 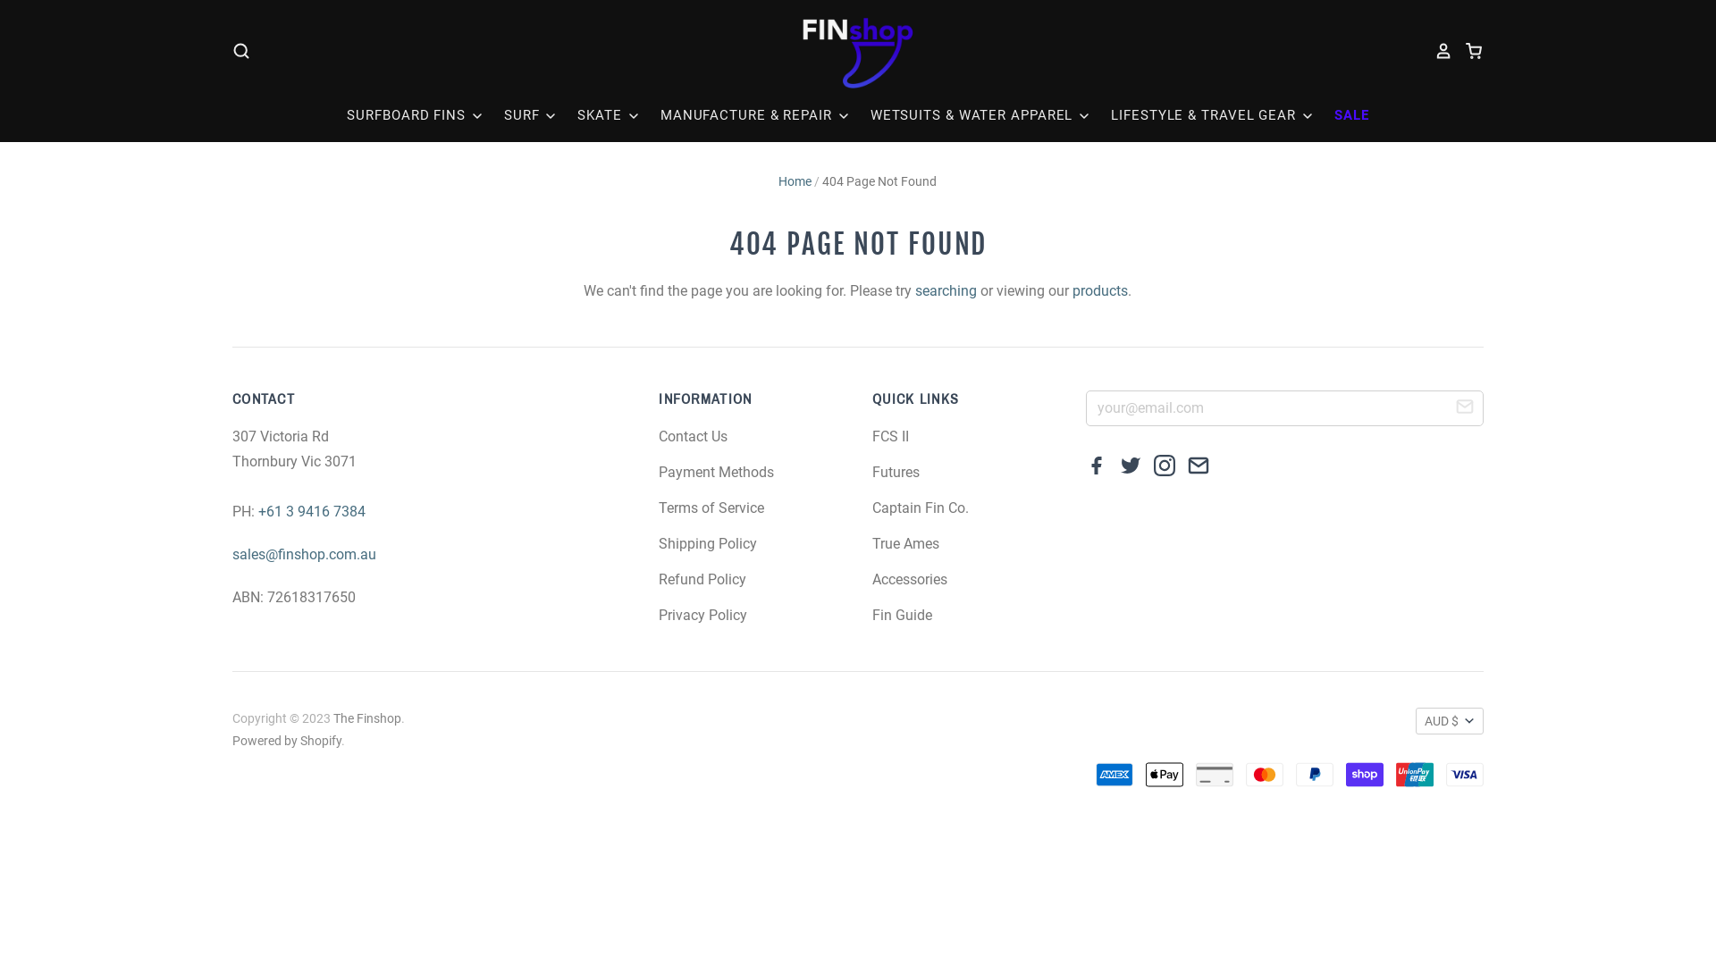 I want to click on LIFESTYLE & TRAVEL GEAR, so click(x=1204, y=115).